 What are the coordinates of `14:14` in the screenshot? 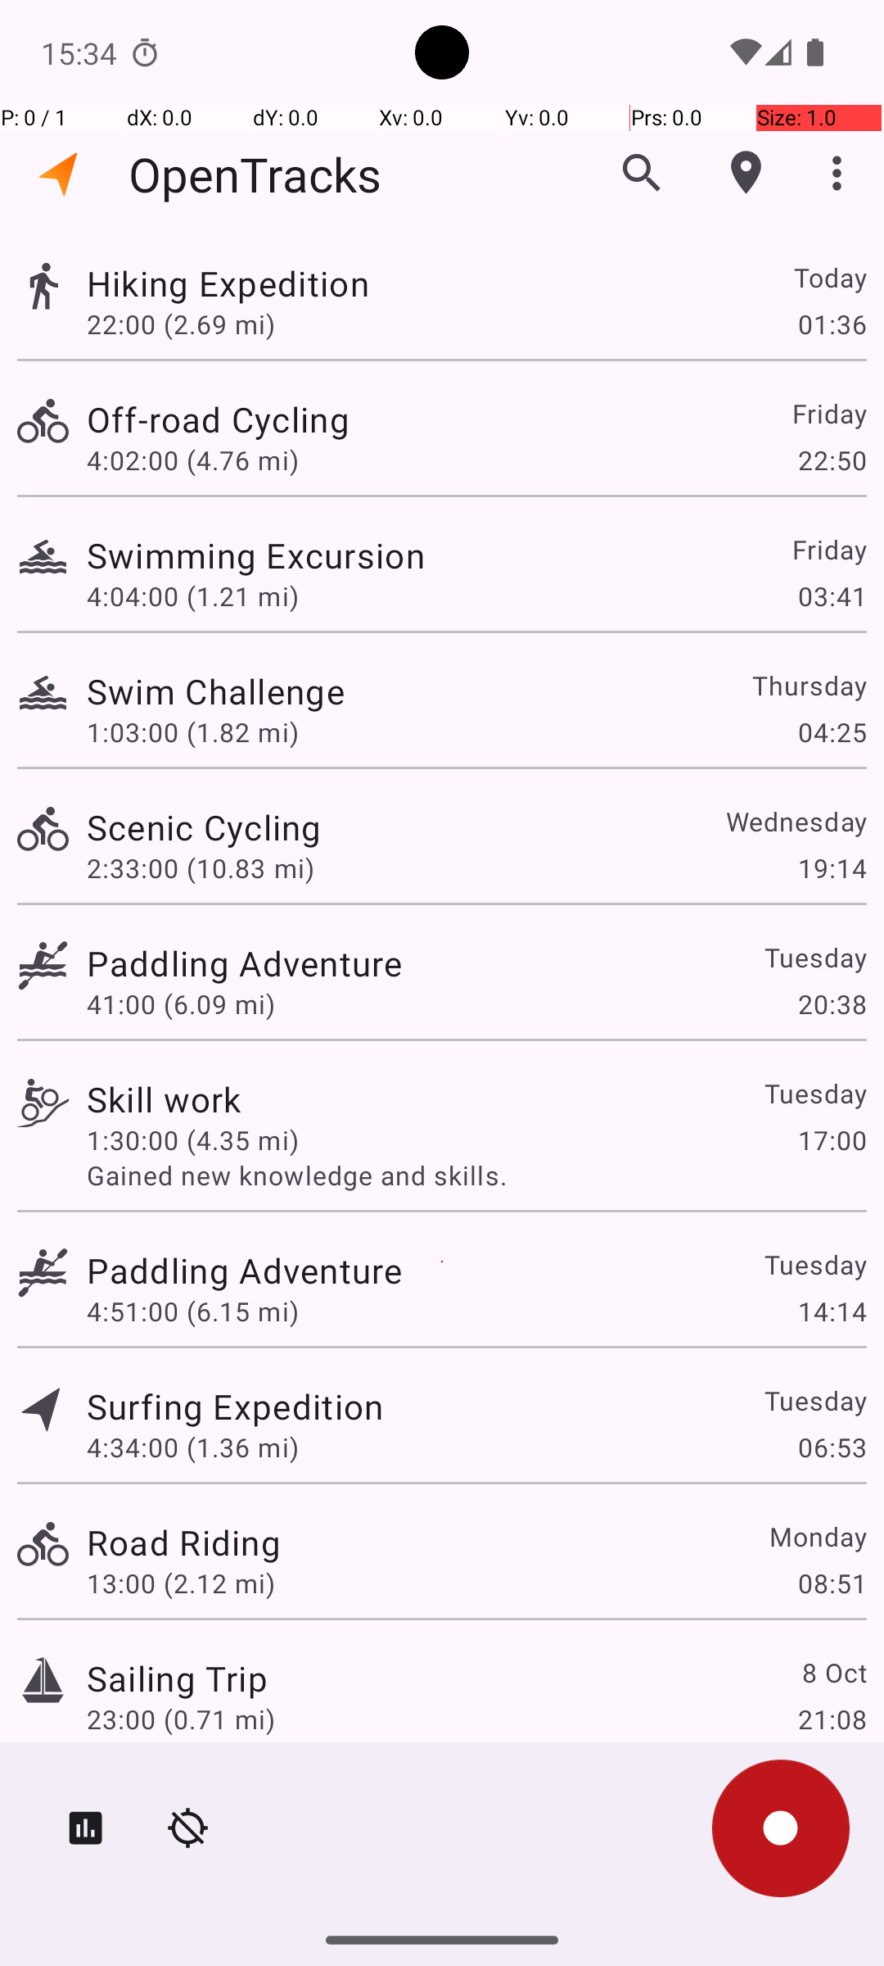 It's located at (832, 1311).